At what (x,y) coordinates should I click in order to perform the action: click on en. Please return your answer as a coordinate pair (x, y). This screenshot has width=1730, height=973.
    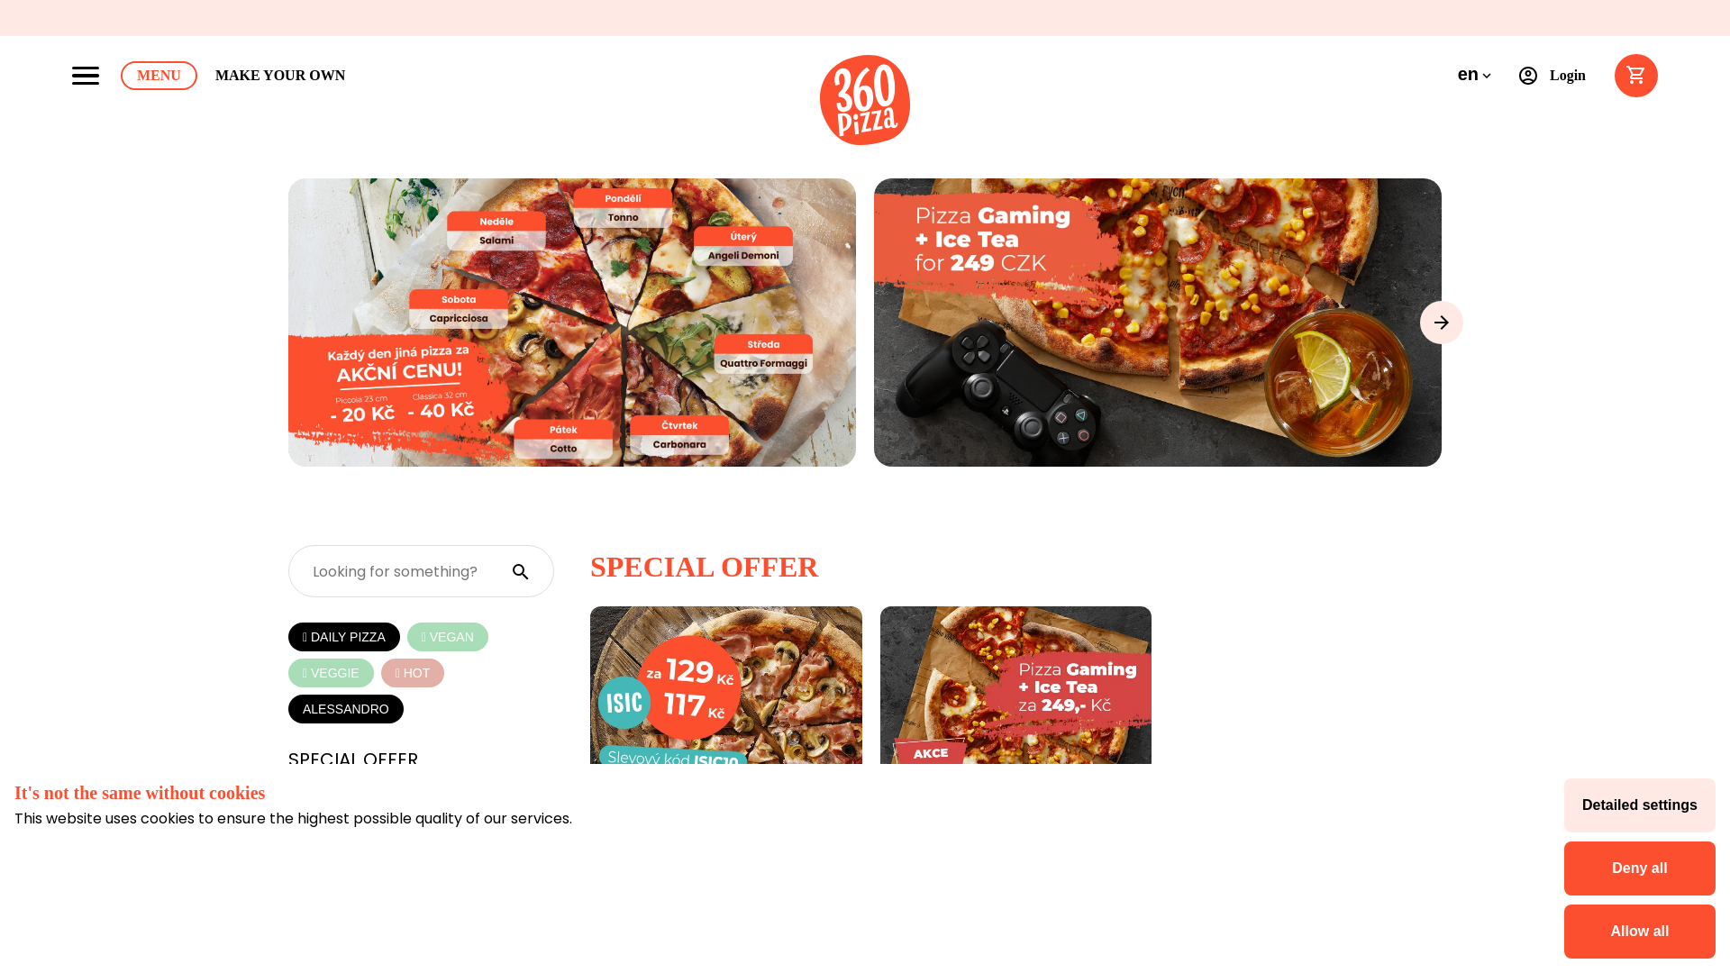
    Looking at the image, I should click on (1476, 76).